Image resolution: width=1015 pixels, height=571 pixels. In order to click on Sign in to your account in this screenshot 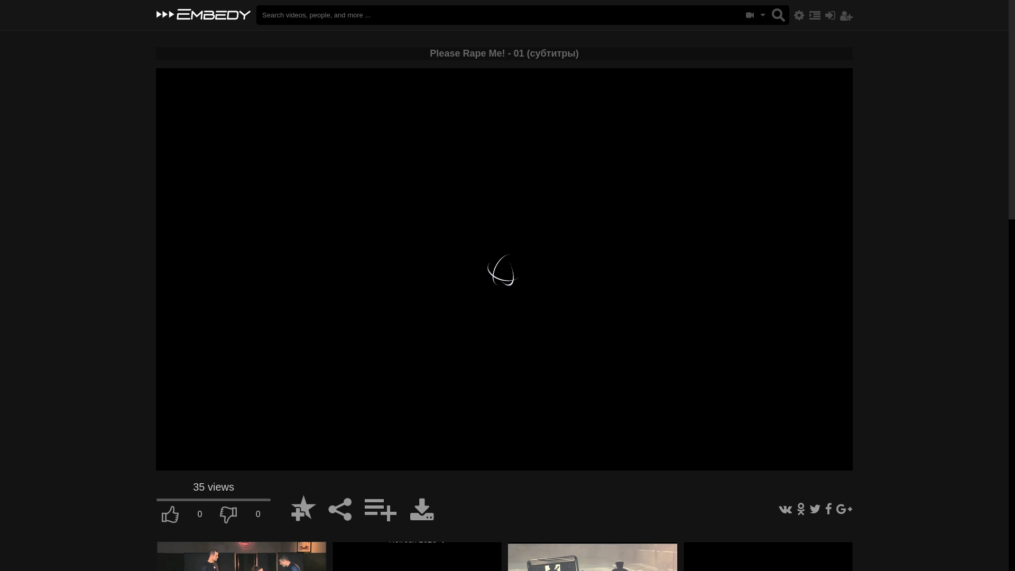, I will do `click(830, 16)`.